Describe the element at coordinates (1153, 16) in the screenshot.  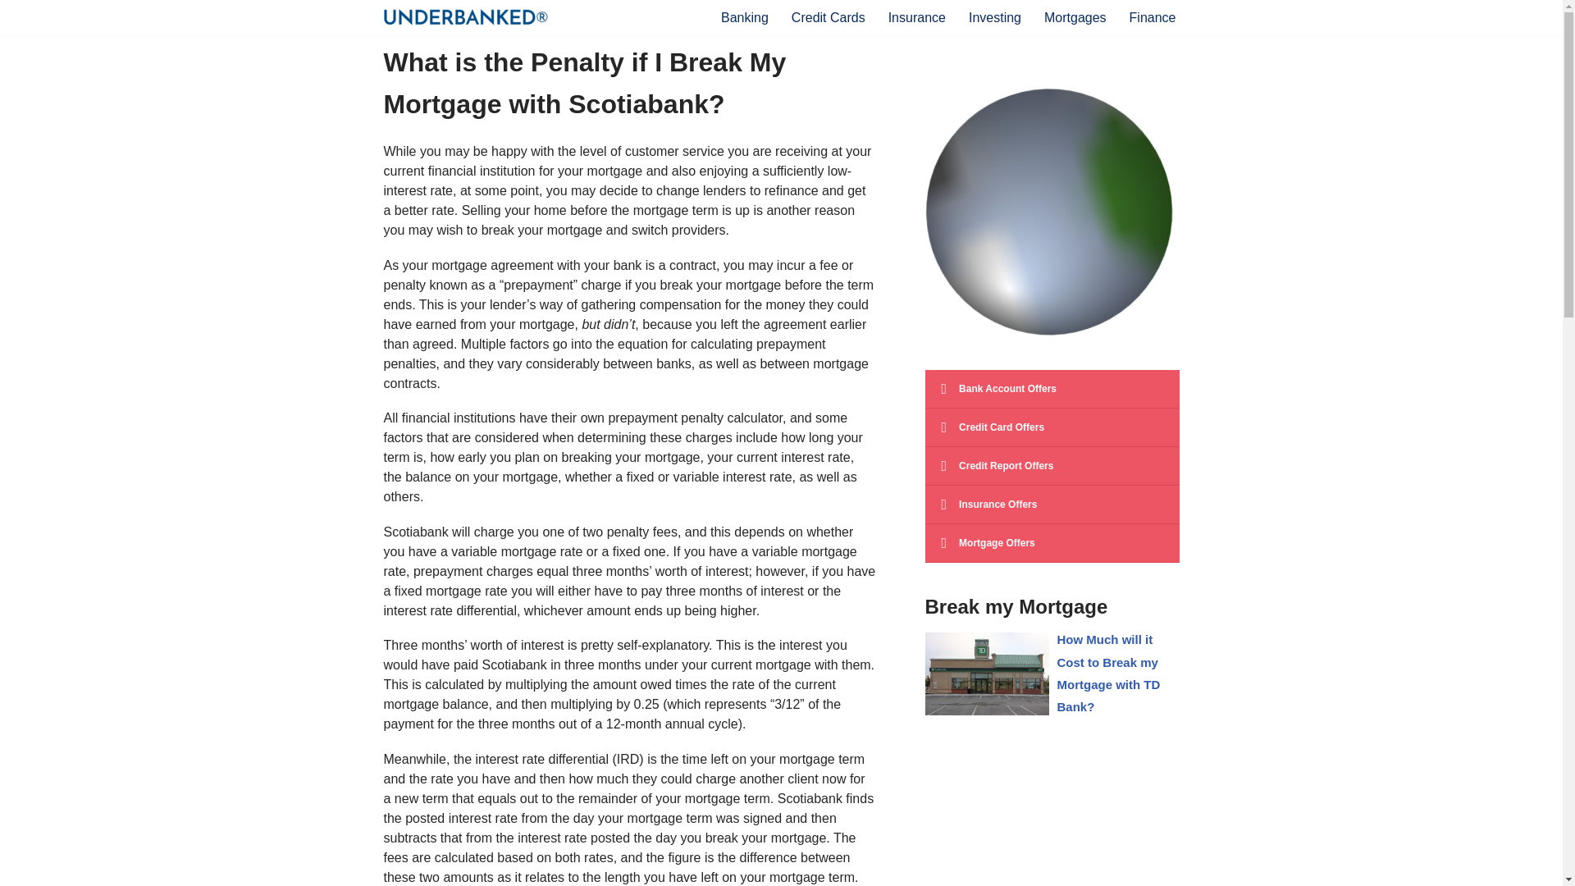
I see `Finance` at that location.